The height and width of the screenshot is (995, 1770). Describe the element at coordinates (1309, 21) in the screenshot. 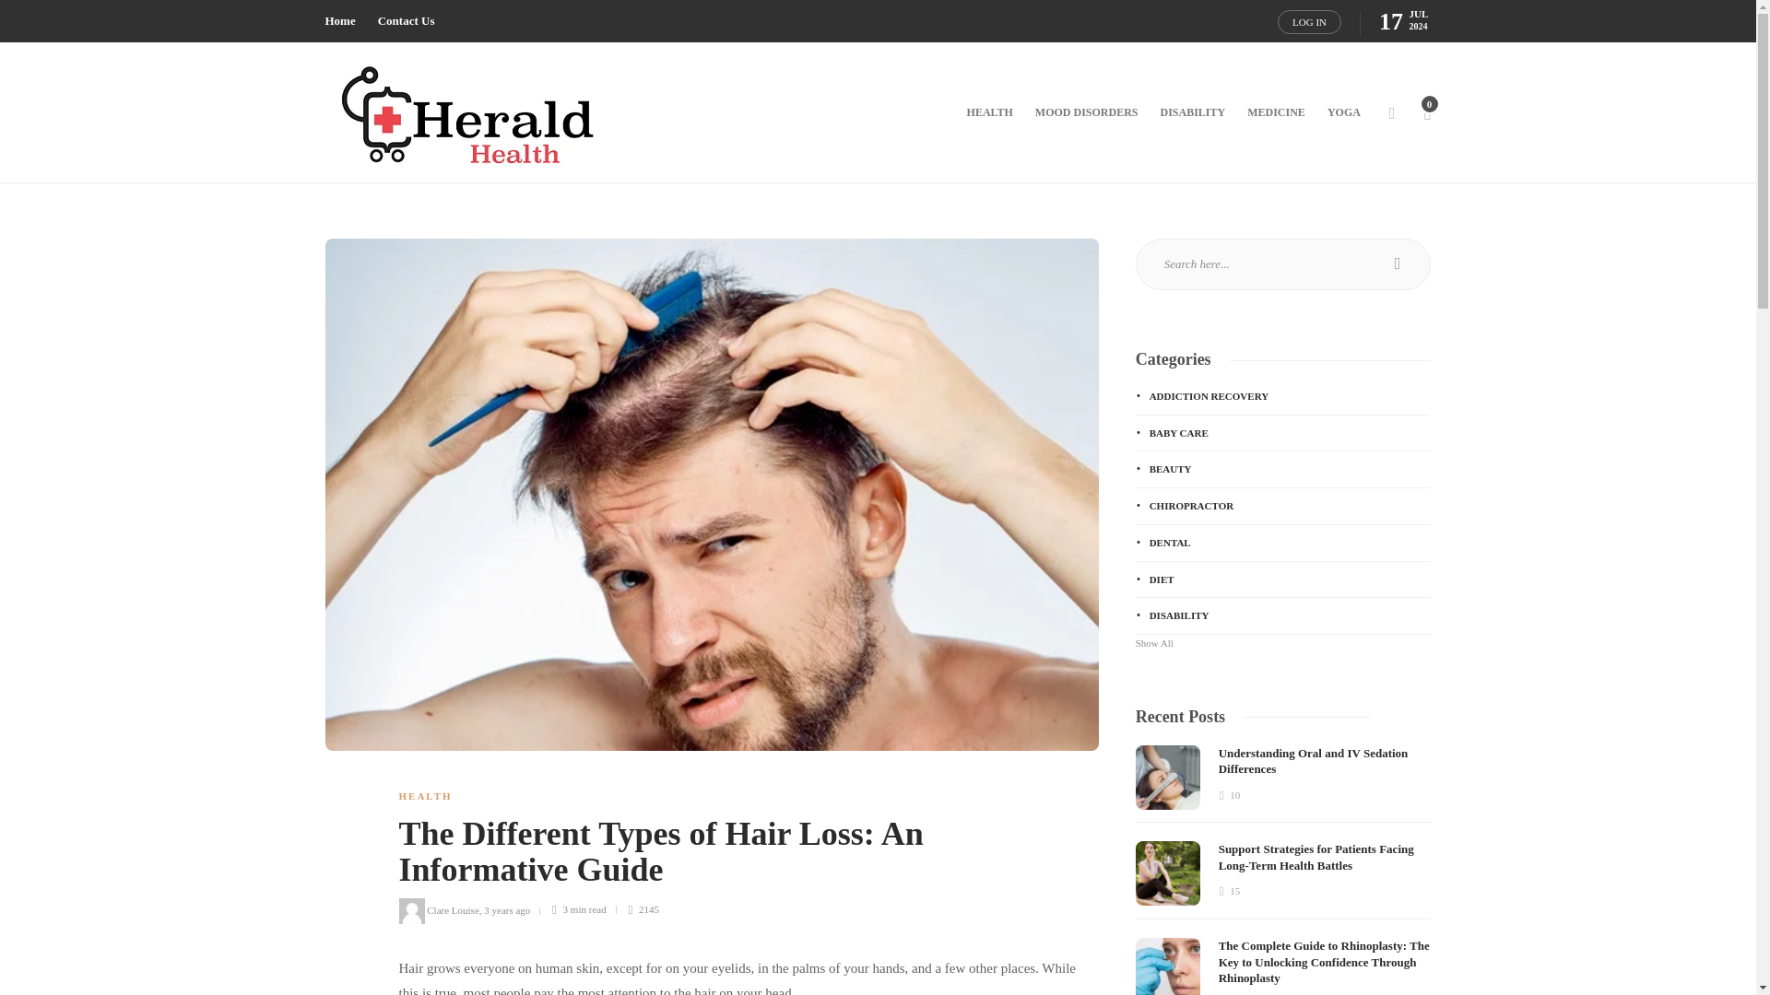

I see `LOG IN` at that location.